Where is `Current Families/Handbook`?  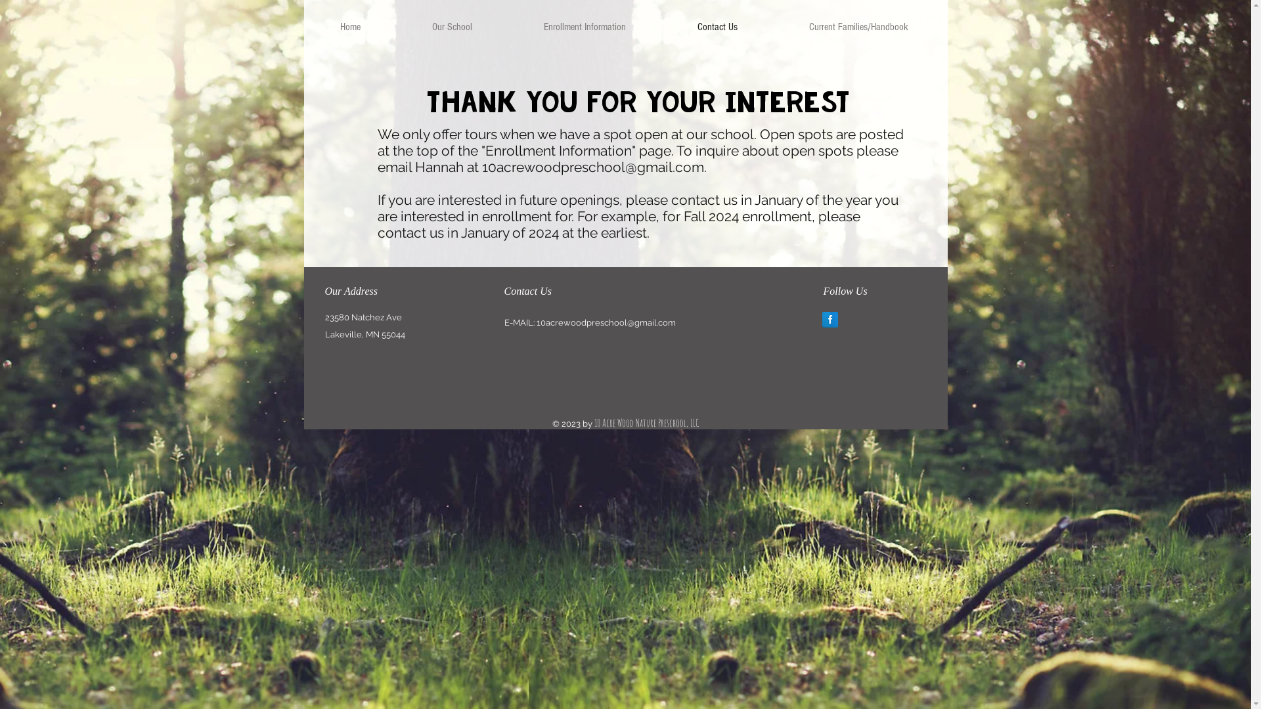 Current Families/Handbook is located at coordinates (858, 27).